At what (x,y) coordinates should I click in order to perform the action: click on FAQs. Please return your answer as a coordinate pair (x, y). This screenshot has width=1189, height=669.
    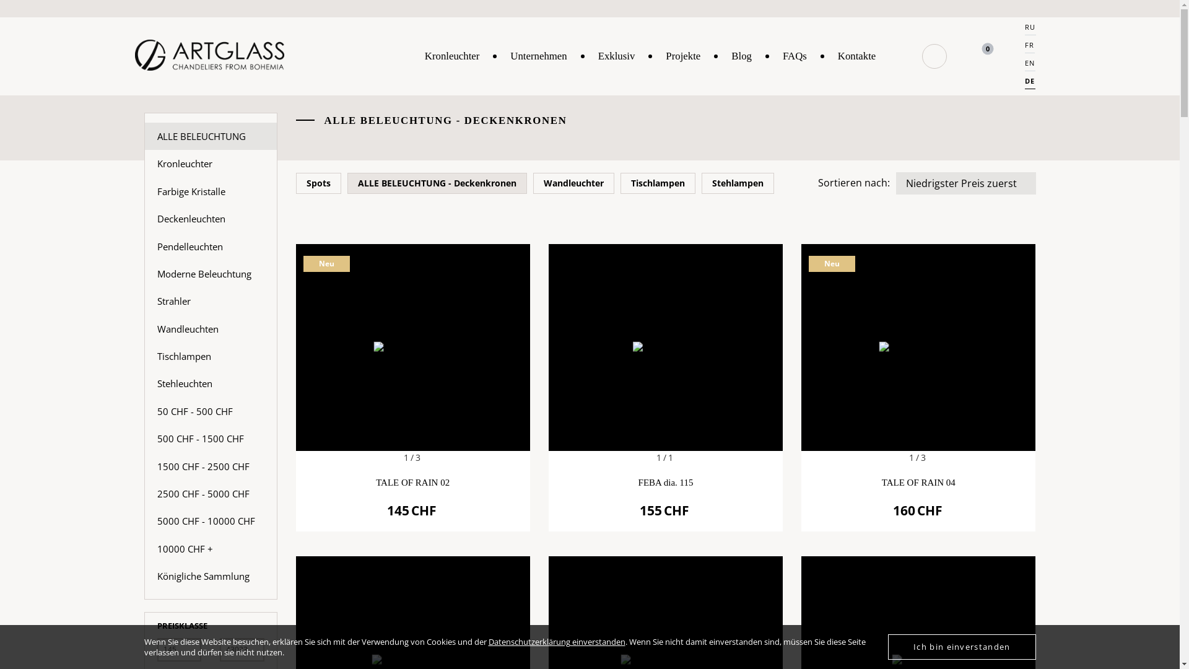
    Looking at the image, I should click on (795, 56).